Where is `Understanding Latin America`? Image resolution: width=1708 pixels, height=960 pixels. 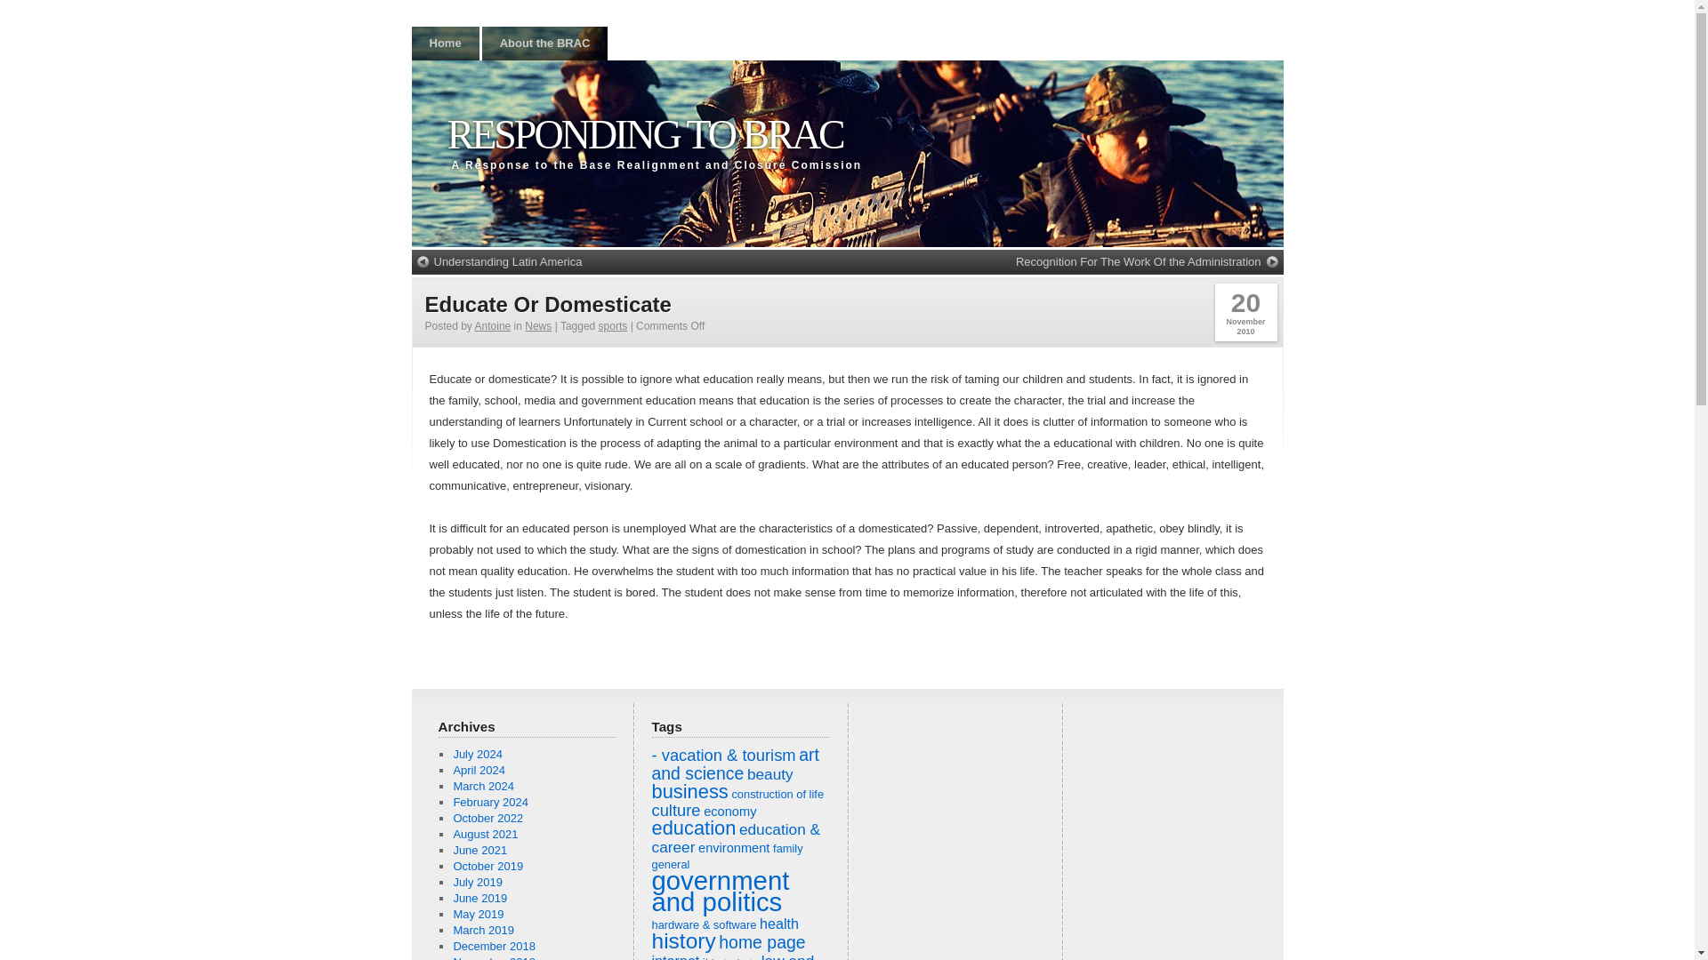
Understanding Latin America is located at coordinates (489, 802).